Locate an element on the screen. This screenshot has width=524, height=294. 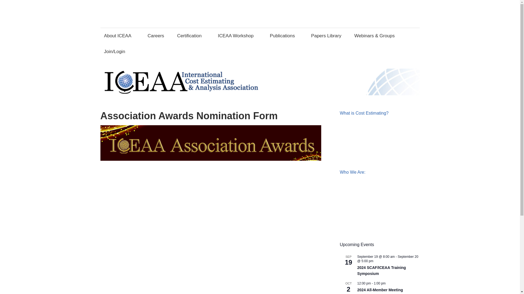
2024 All-Member Meeting is located at coordinates (380, 290).